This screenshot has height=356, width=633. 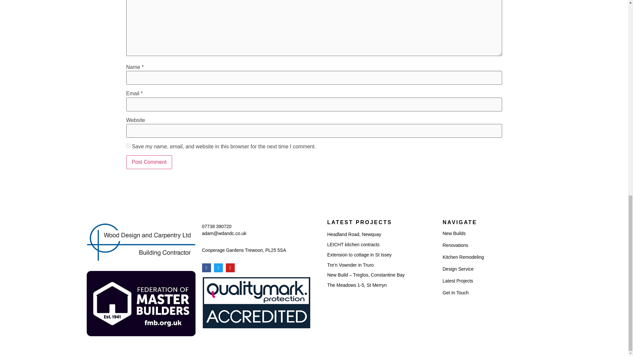 What do you see at coordinates (359, 254) in the screenshot?
I see `Extension to cottage in St Issey` at bounding box center [359, 254].